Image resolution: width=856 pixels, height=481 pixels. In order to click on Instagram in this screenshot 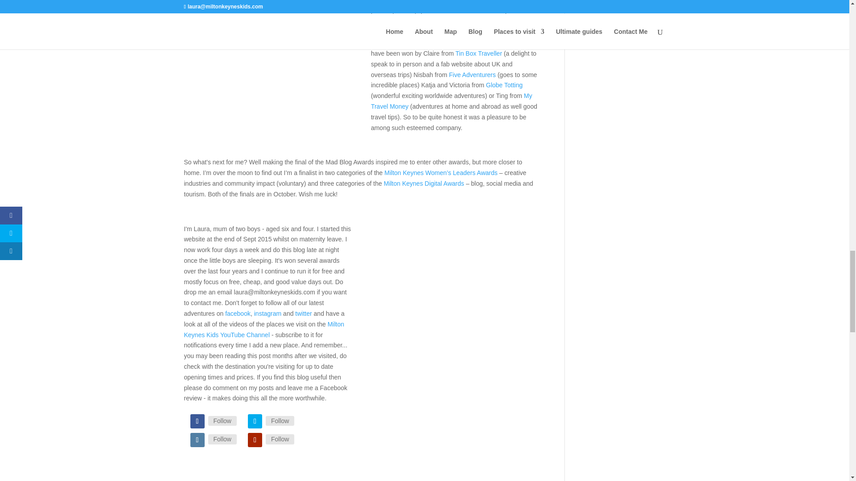, I will do `click(222, 439)`.